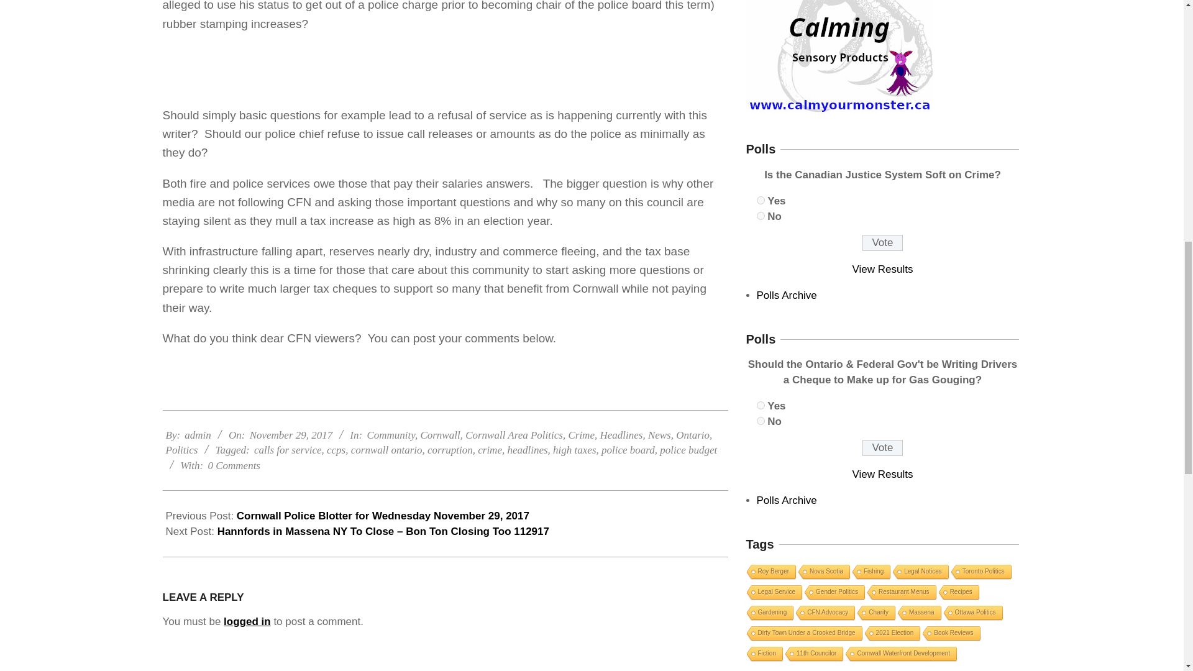  I want to click on 1763, so click(761, 420).